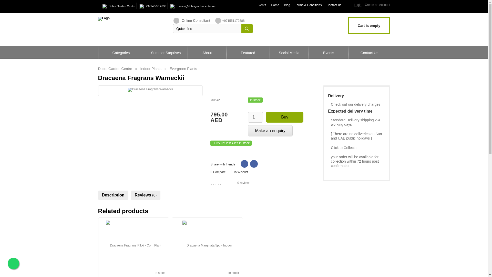 The width and height of the screenshot is (492, 277). I want to click on Categories, so click(121, 53).